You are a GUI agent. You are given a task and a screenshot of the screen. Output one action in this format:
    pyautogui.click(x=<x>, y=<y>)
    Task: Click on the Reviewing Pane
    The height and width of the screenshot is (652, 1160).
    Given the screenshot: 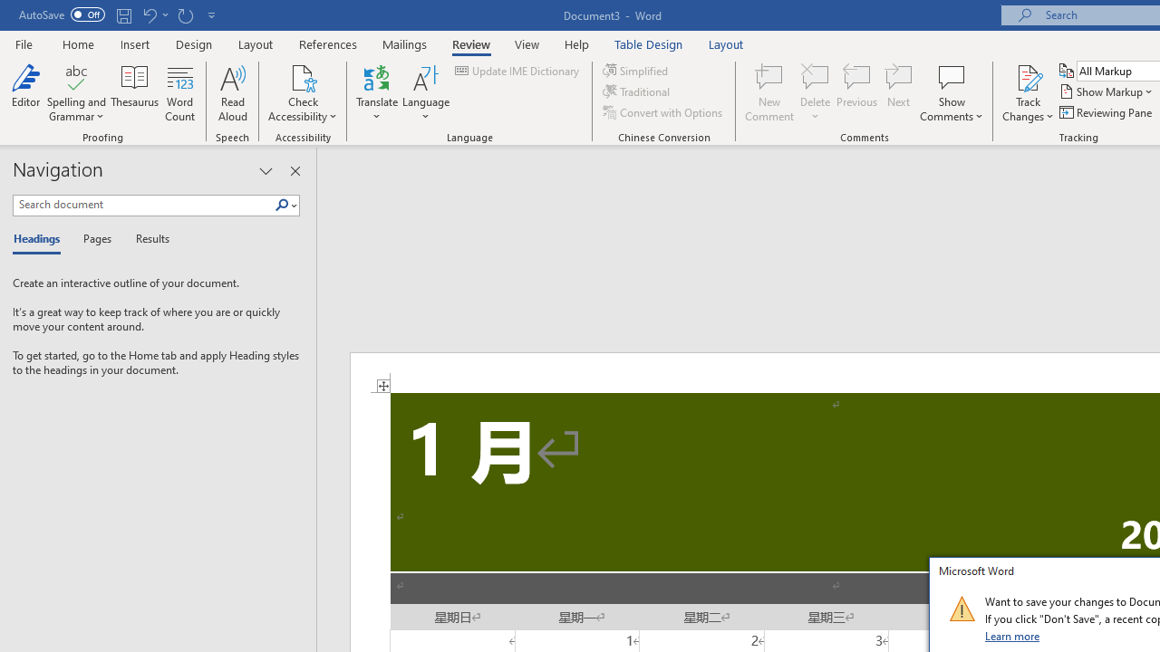 What is the action you would take?
    pyautogui.click(x=1107, y=112)
    